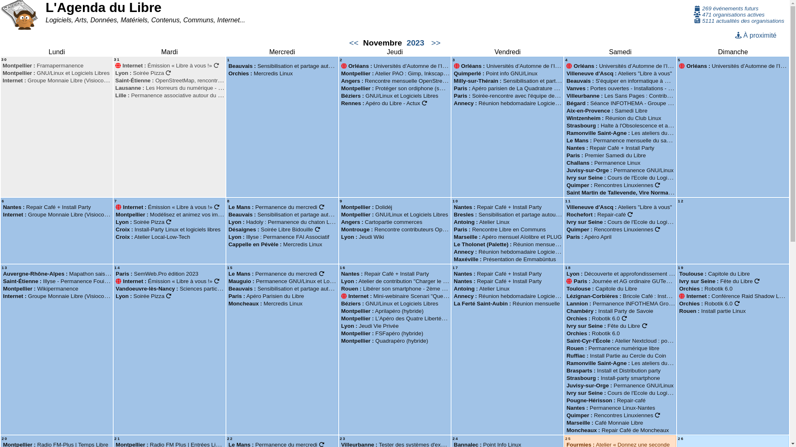  What do you see at coordinates (607, 111) in the screenshot?
I see `Aix-en-Provence Samedi Libre` at bounding box center [607, 111].